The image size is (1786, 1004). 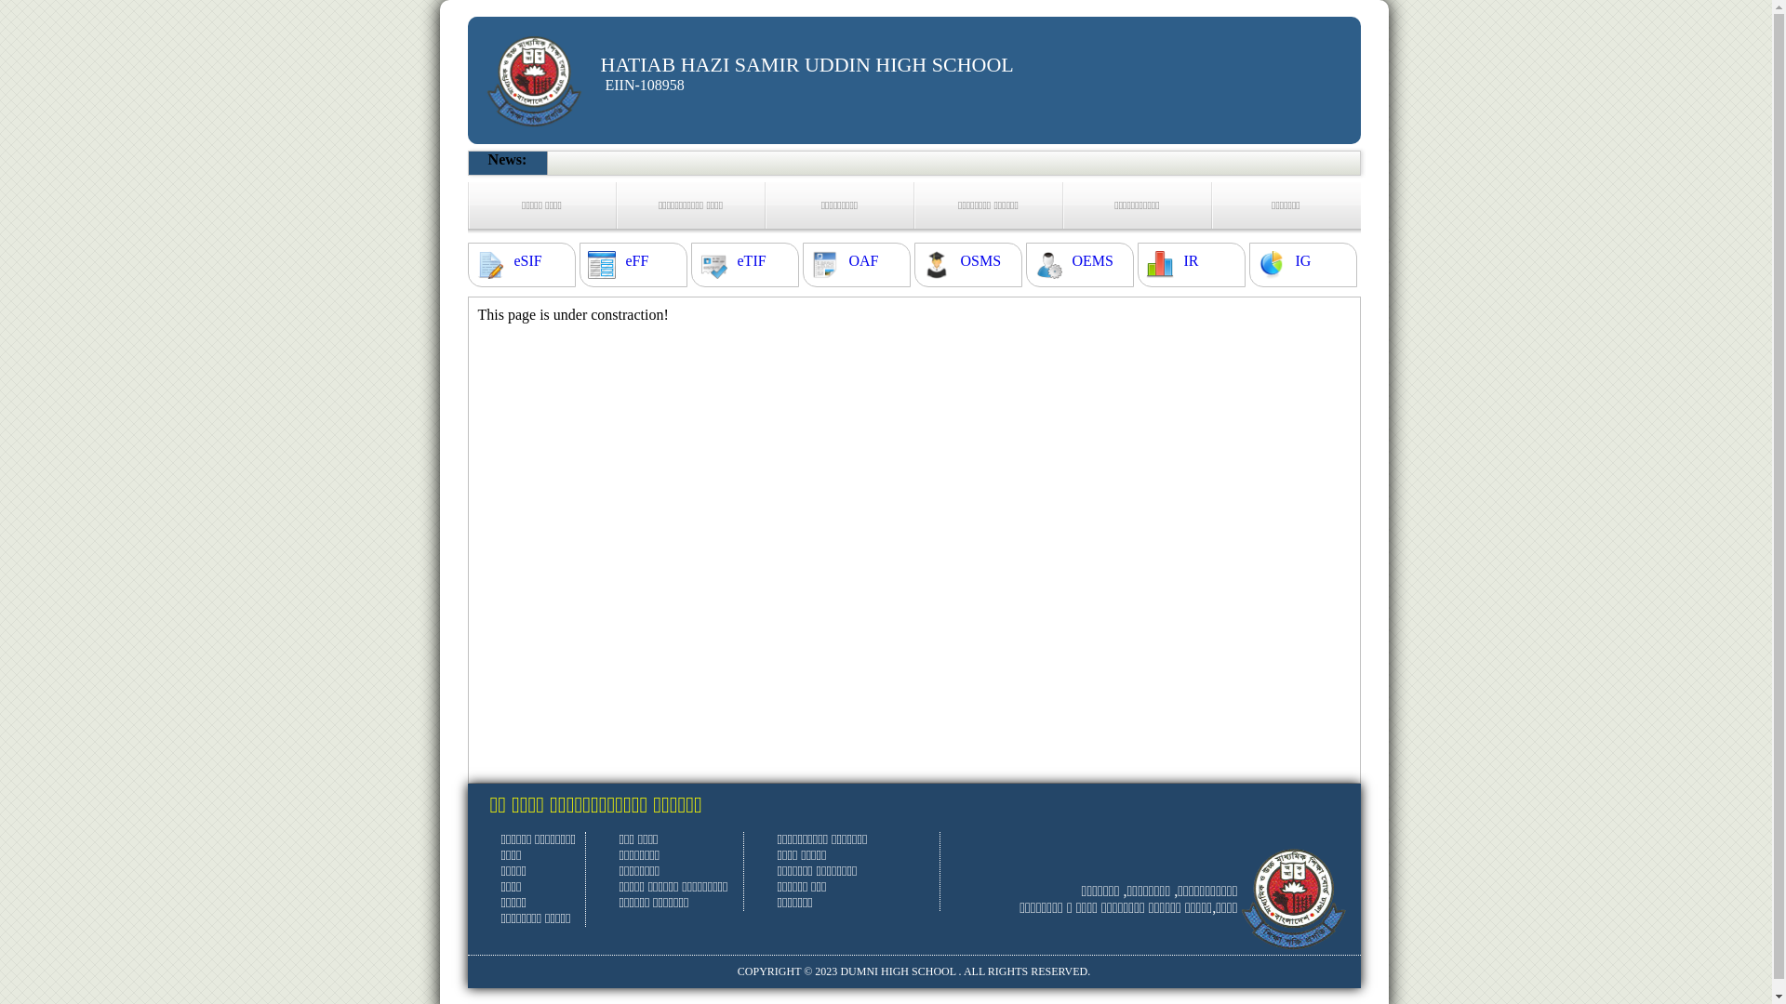 What do you see at coordinates (752, 261) in the screenshot?
I see `eTIF` at bounding box center [752, 261].